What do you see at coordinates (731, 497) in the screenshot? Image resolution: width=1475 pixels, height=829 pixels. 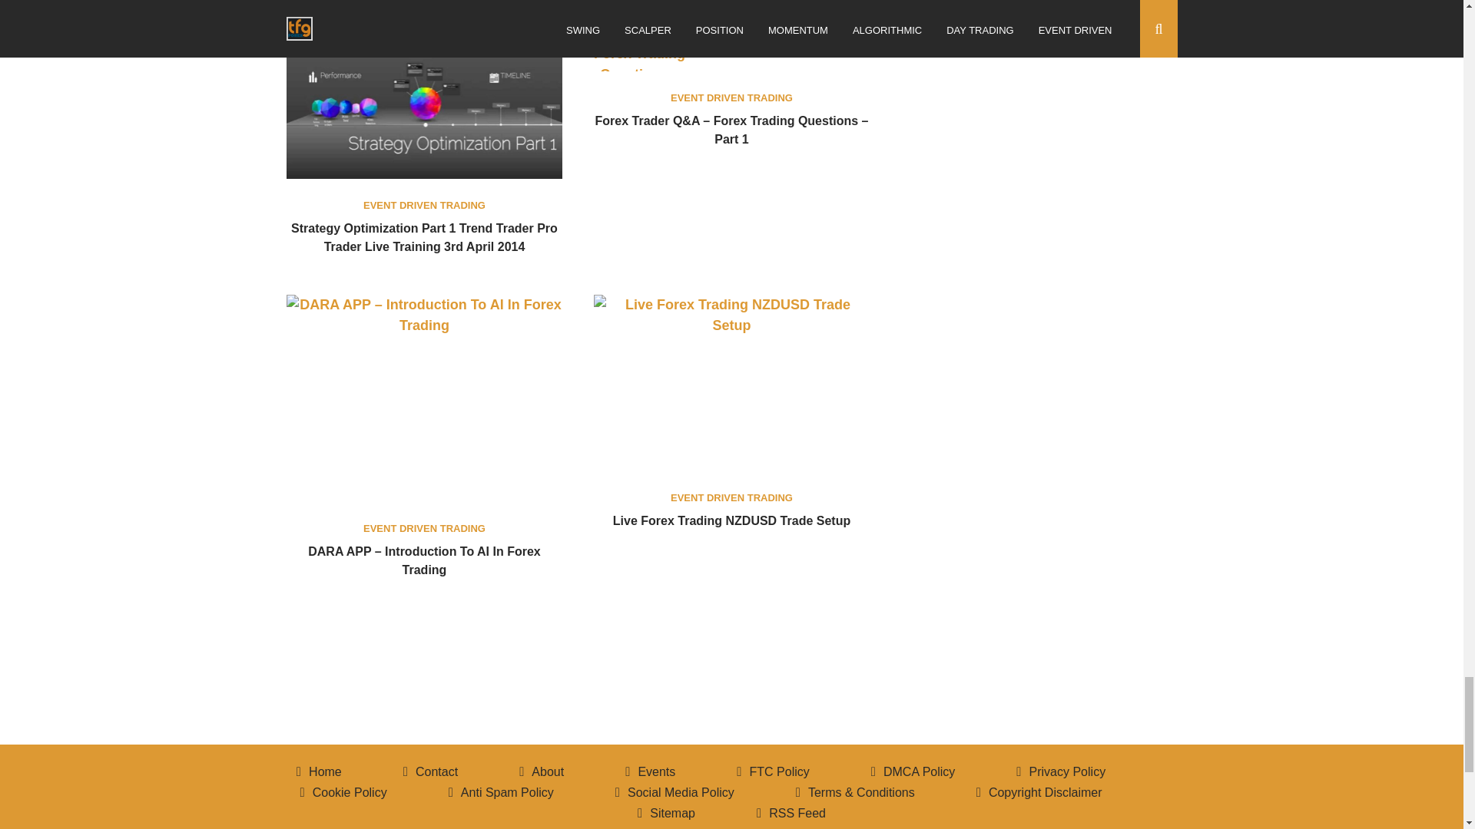 I see `EVENT DRIVEN TRADING` at bounding box center [731, 497].